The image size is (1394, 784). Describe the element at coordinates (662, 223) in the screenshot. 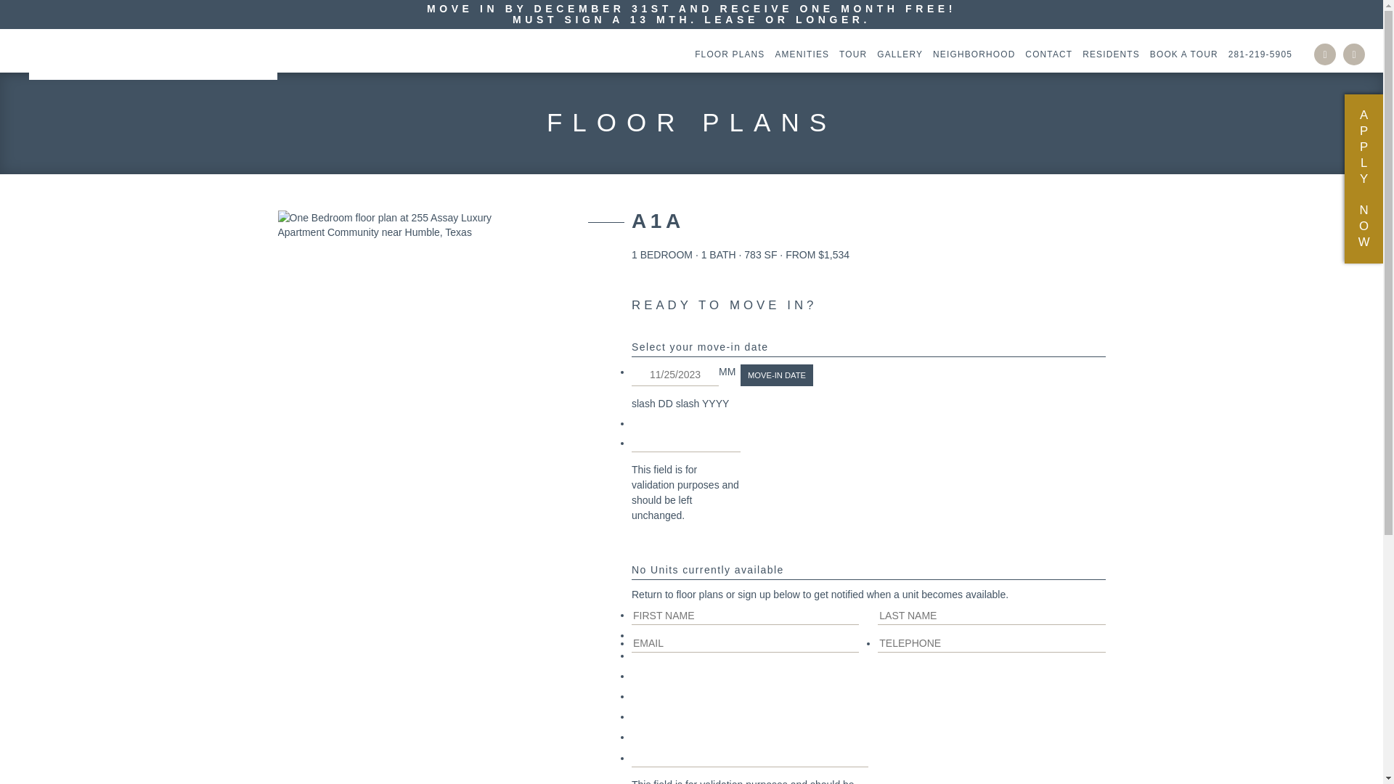

I see `A1A` at that location.